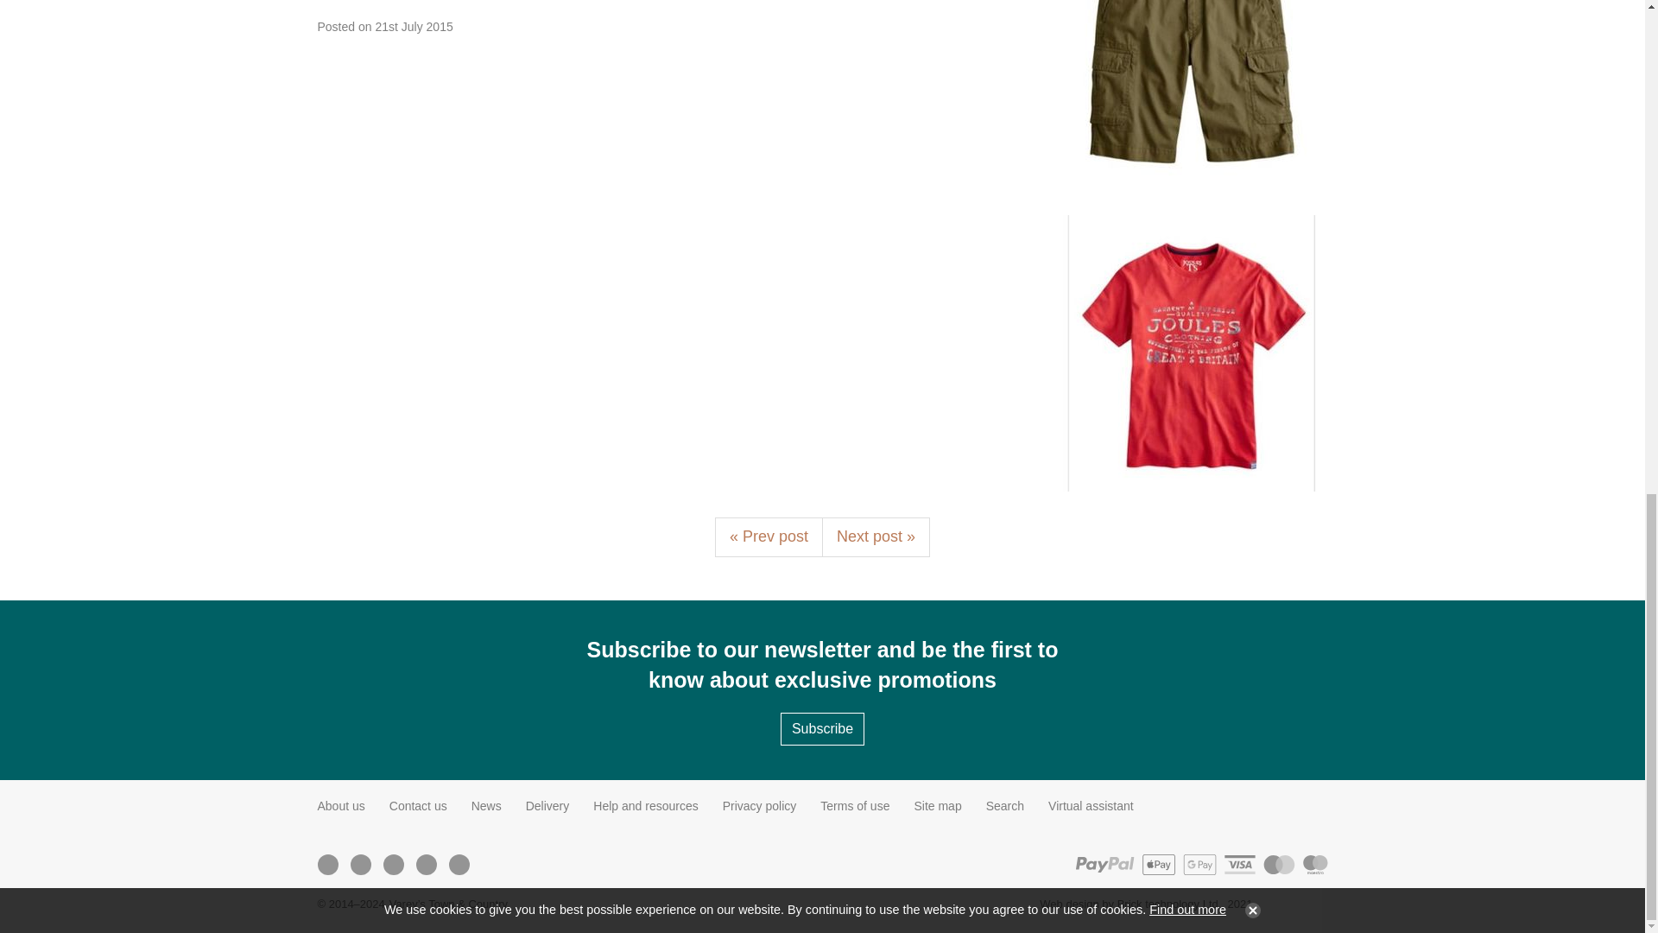 This screenshot has height=933, width=1658. I want to click on Instagram, so click(392, 864).